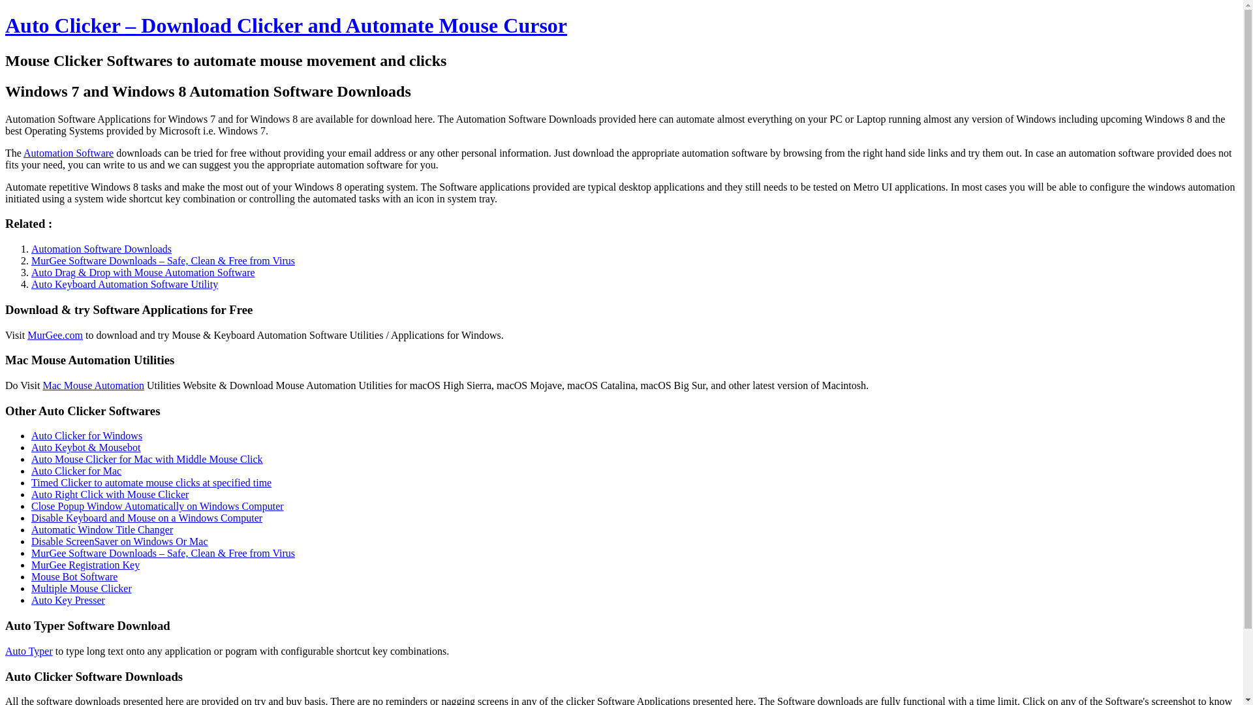 The width and height of the screenshot is (1253, 705). Describe the element at coordinates (125, 283) in the screenshot. I see `Auto Keyboard Automation Software Utility` at that location.